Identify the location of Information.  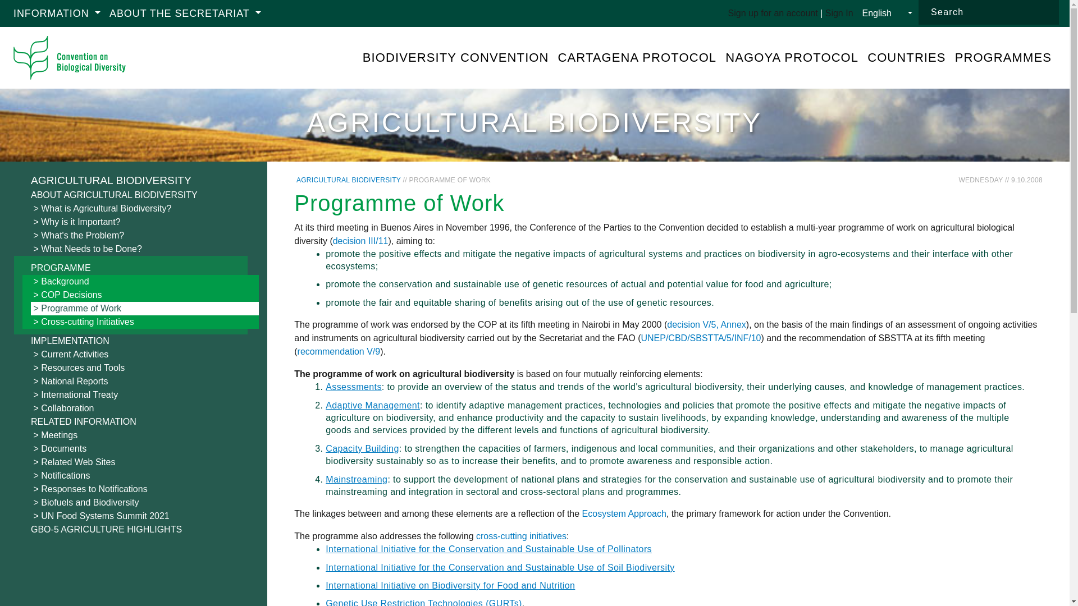
(56, 13).